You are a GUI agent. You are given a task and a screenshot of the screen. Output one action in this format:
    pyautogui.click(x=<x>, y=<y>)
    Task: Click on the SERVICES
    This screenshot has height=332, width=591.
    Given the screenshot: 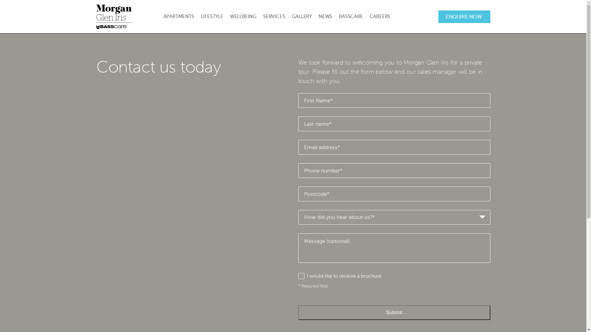 What is the action you would take?
    pyautogui.click(x=274, y=17)
    